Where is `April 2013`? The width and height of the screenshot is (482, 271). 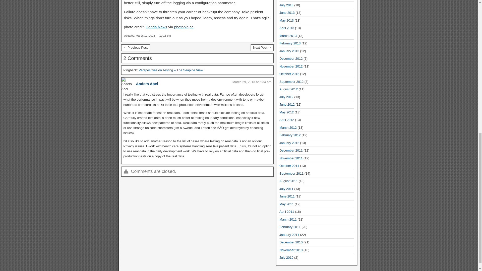
April 2013 is located at coordinates (287, 28).